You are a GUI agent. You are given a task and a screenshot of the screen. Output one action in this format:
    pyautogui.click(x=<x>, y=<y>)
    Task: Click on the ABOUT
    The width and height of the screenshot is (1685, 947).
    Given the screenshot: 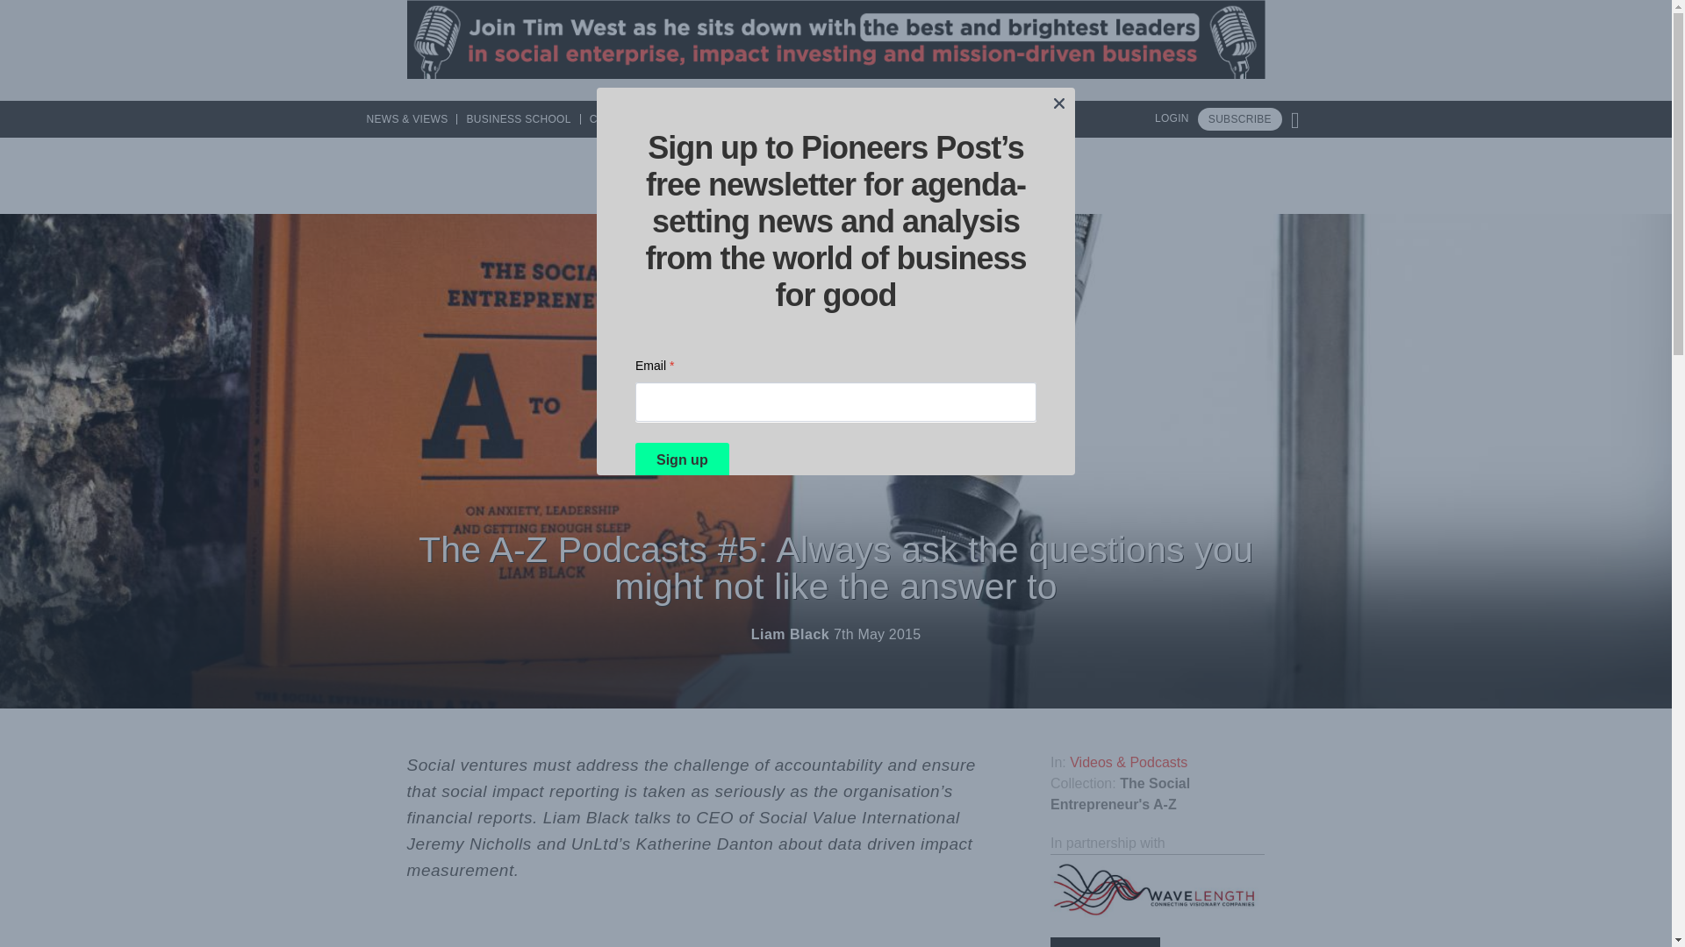 What is the action you would take?
    pyautogui.click(x=993, y=118)
    